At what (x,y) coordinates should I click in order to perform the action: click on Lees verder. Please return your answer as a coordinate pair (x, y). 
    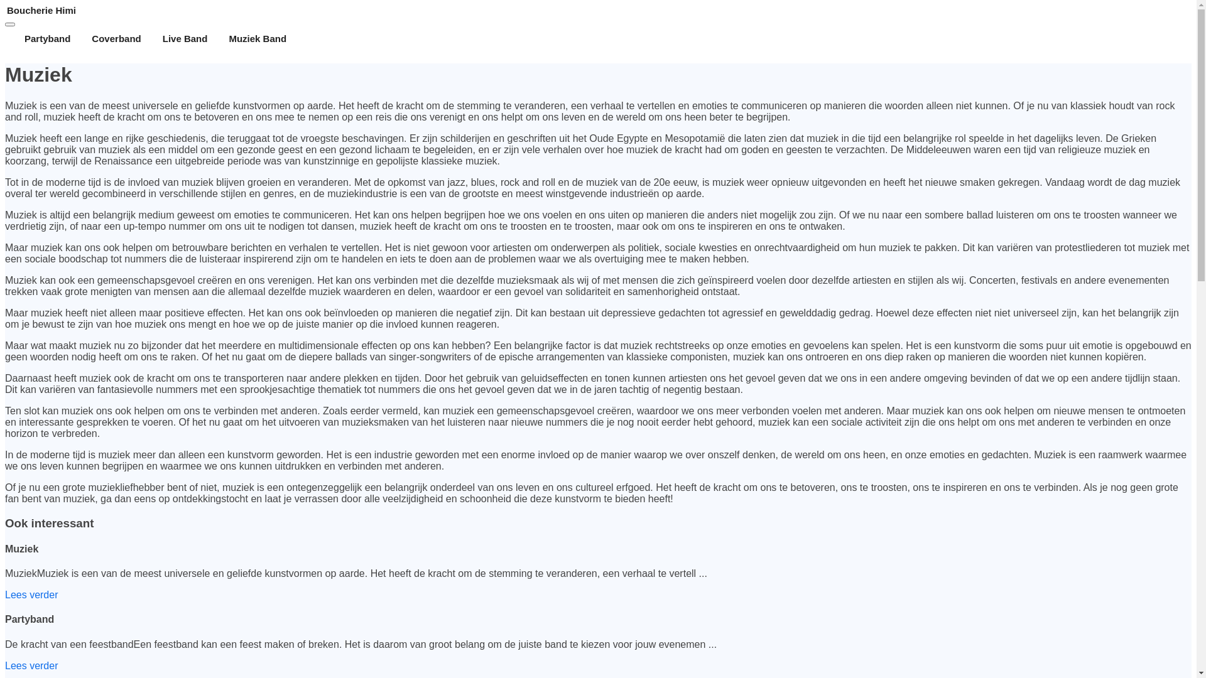
    Looking at the image, I should click on (31, 665).